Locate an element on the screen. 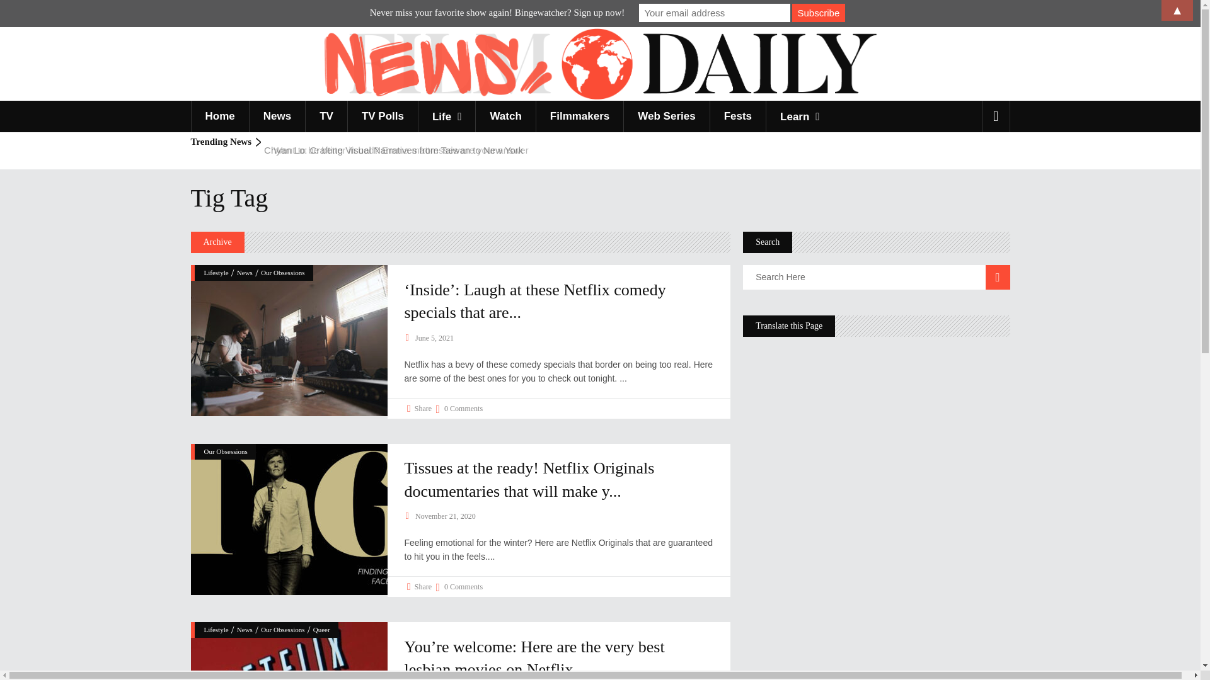 The height and width of the screenshot is (680, 1210). Subscribe is located at coordinates (818, 13).